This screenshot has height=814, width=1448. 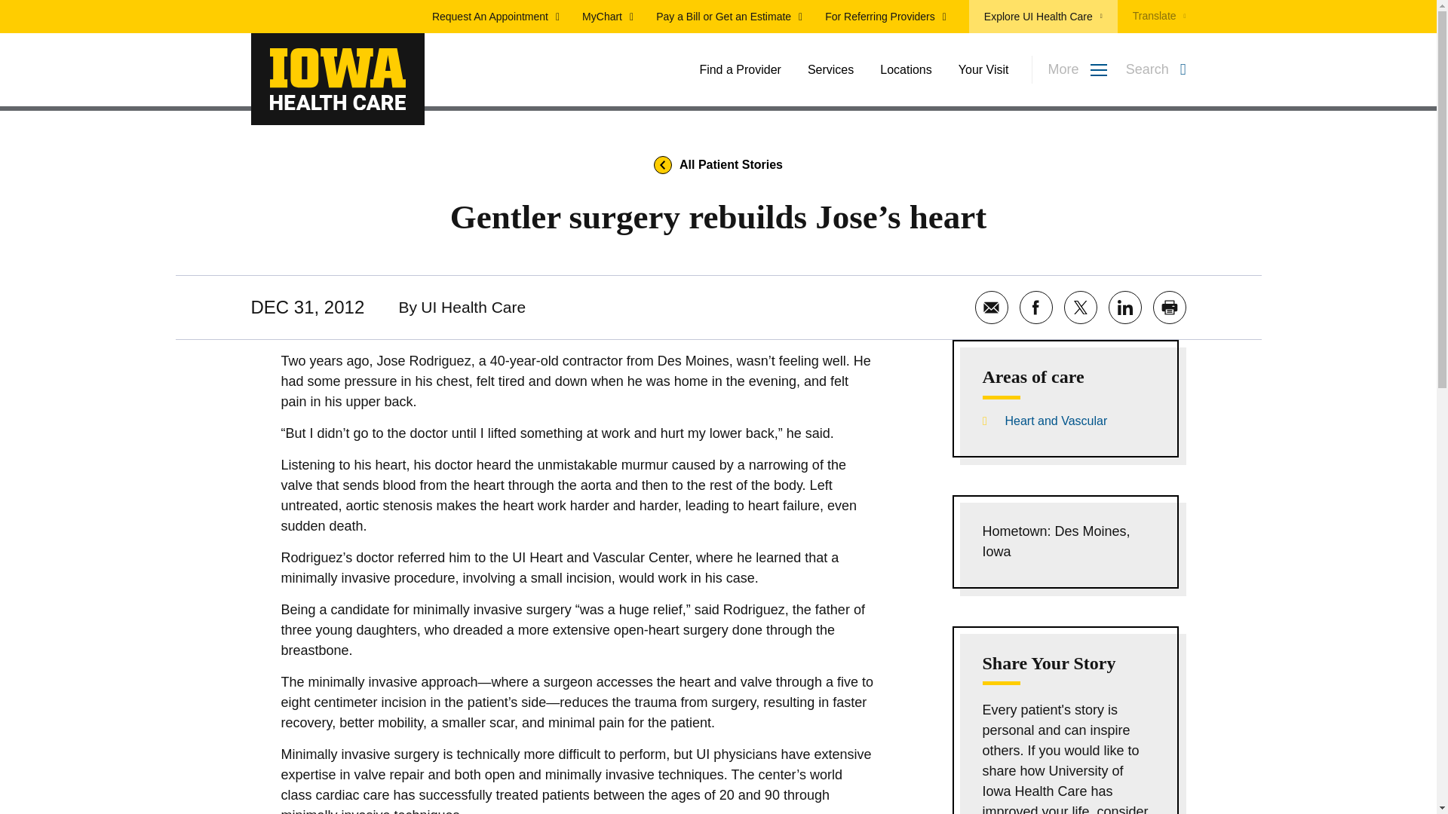 I want to click on Search, so click(x=1165, y=78).